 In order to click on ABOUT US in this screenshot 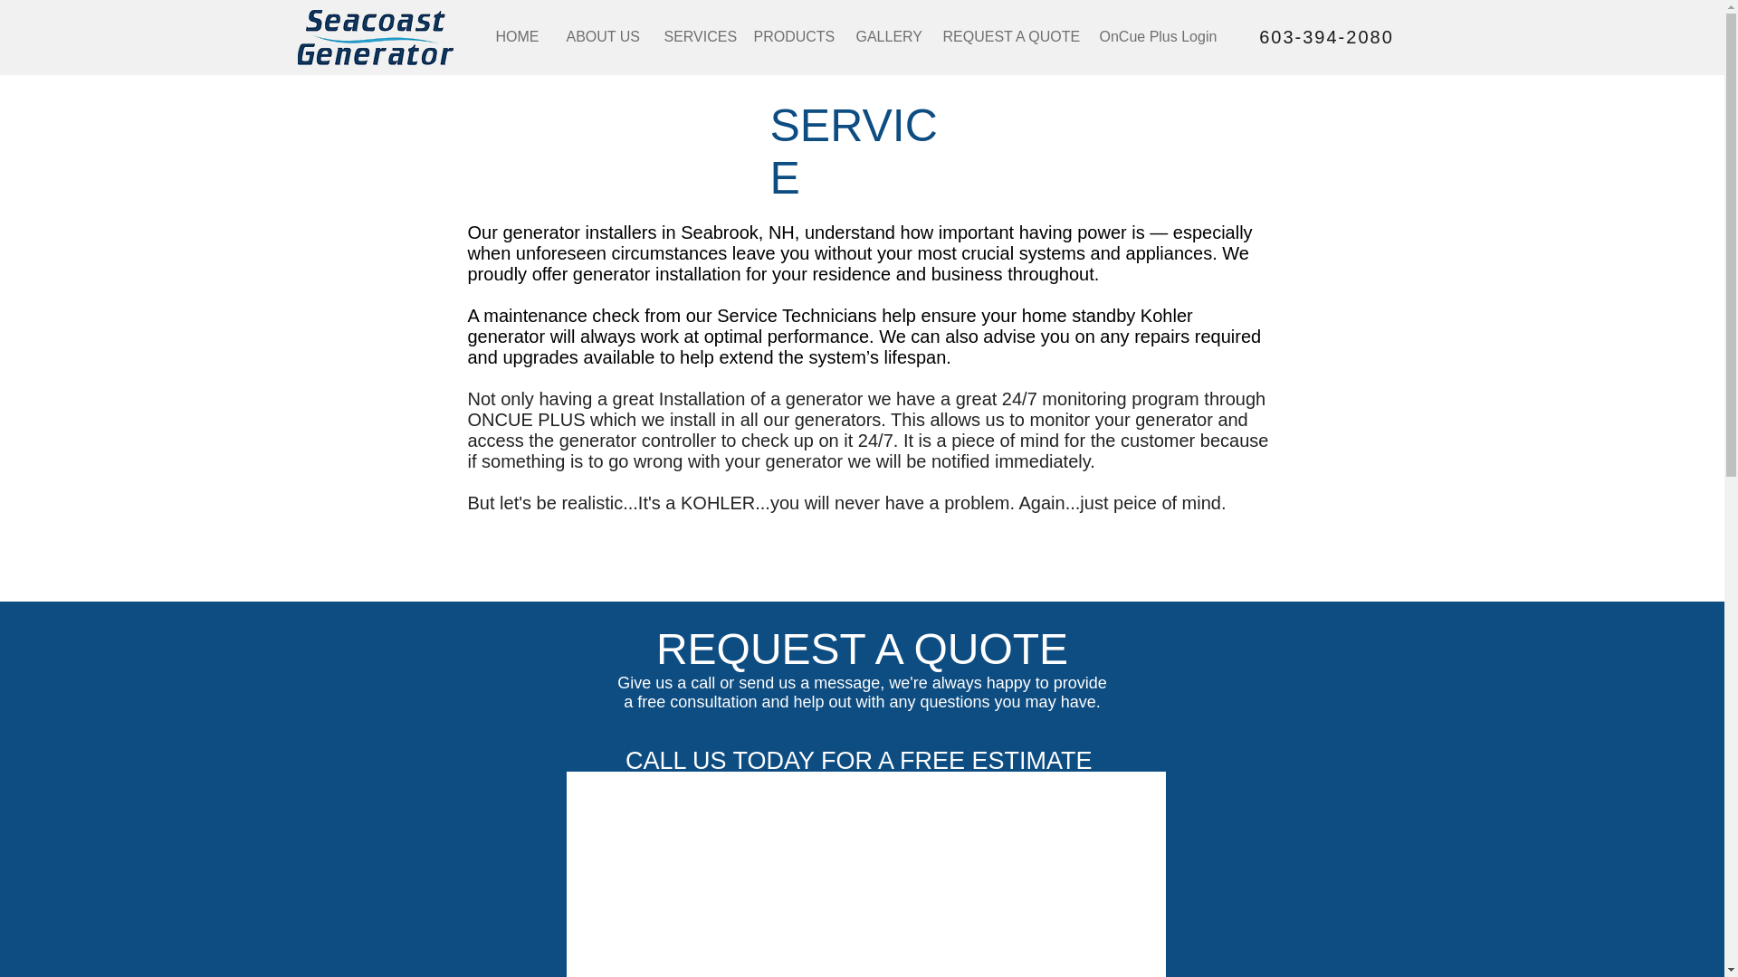, I will do `click(601, 36)`.